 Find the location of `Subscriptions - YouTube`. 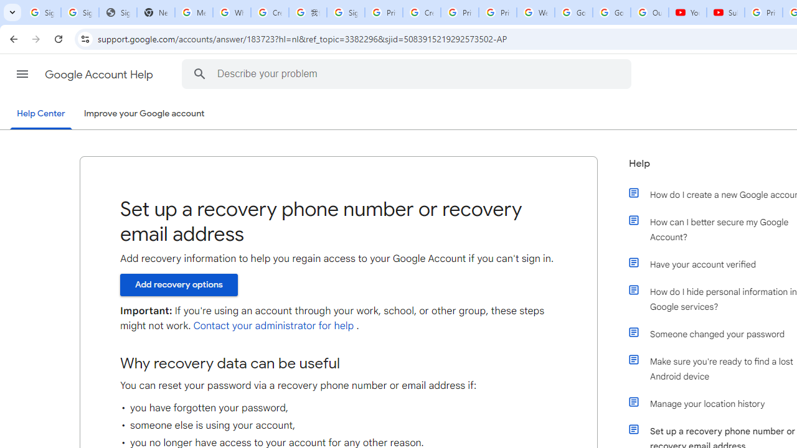

Subscriptions - YouTube is located at coordinates (725, 12).